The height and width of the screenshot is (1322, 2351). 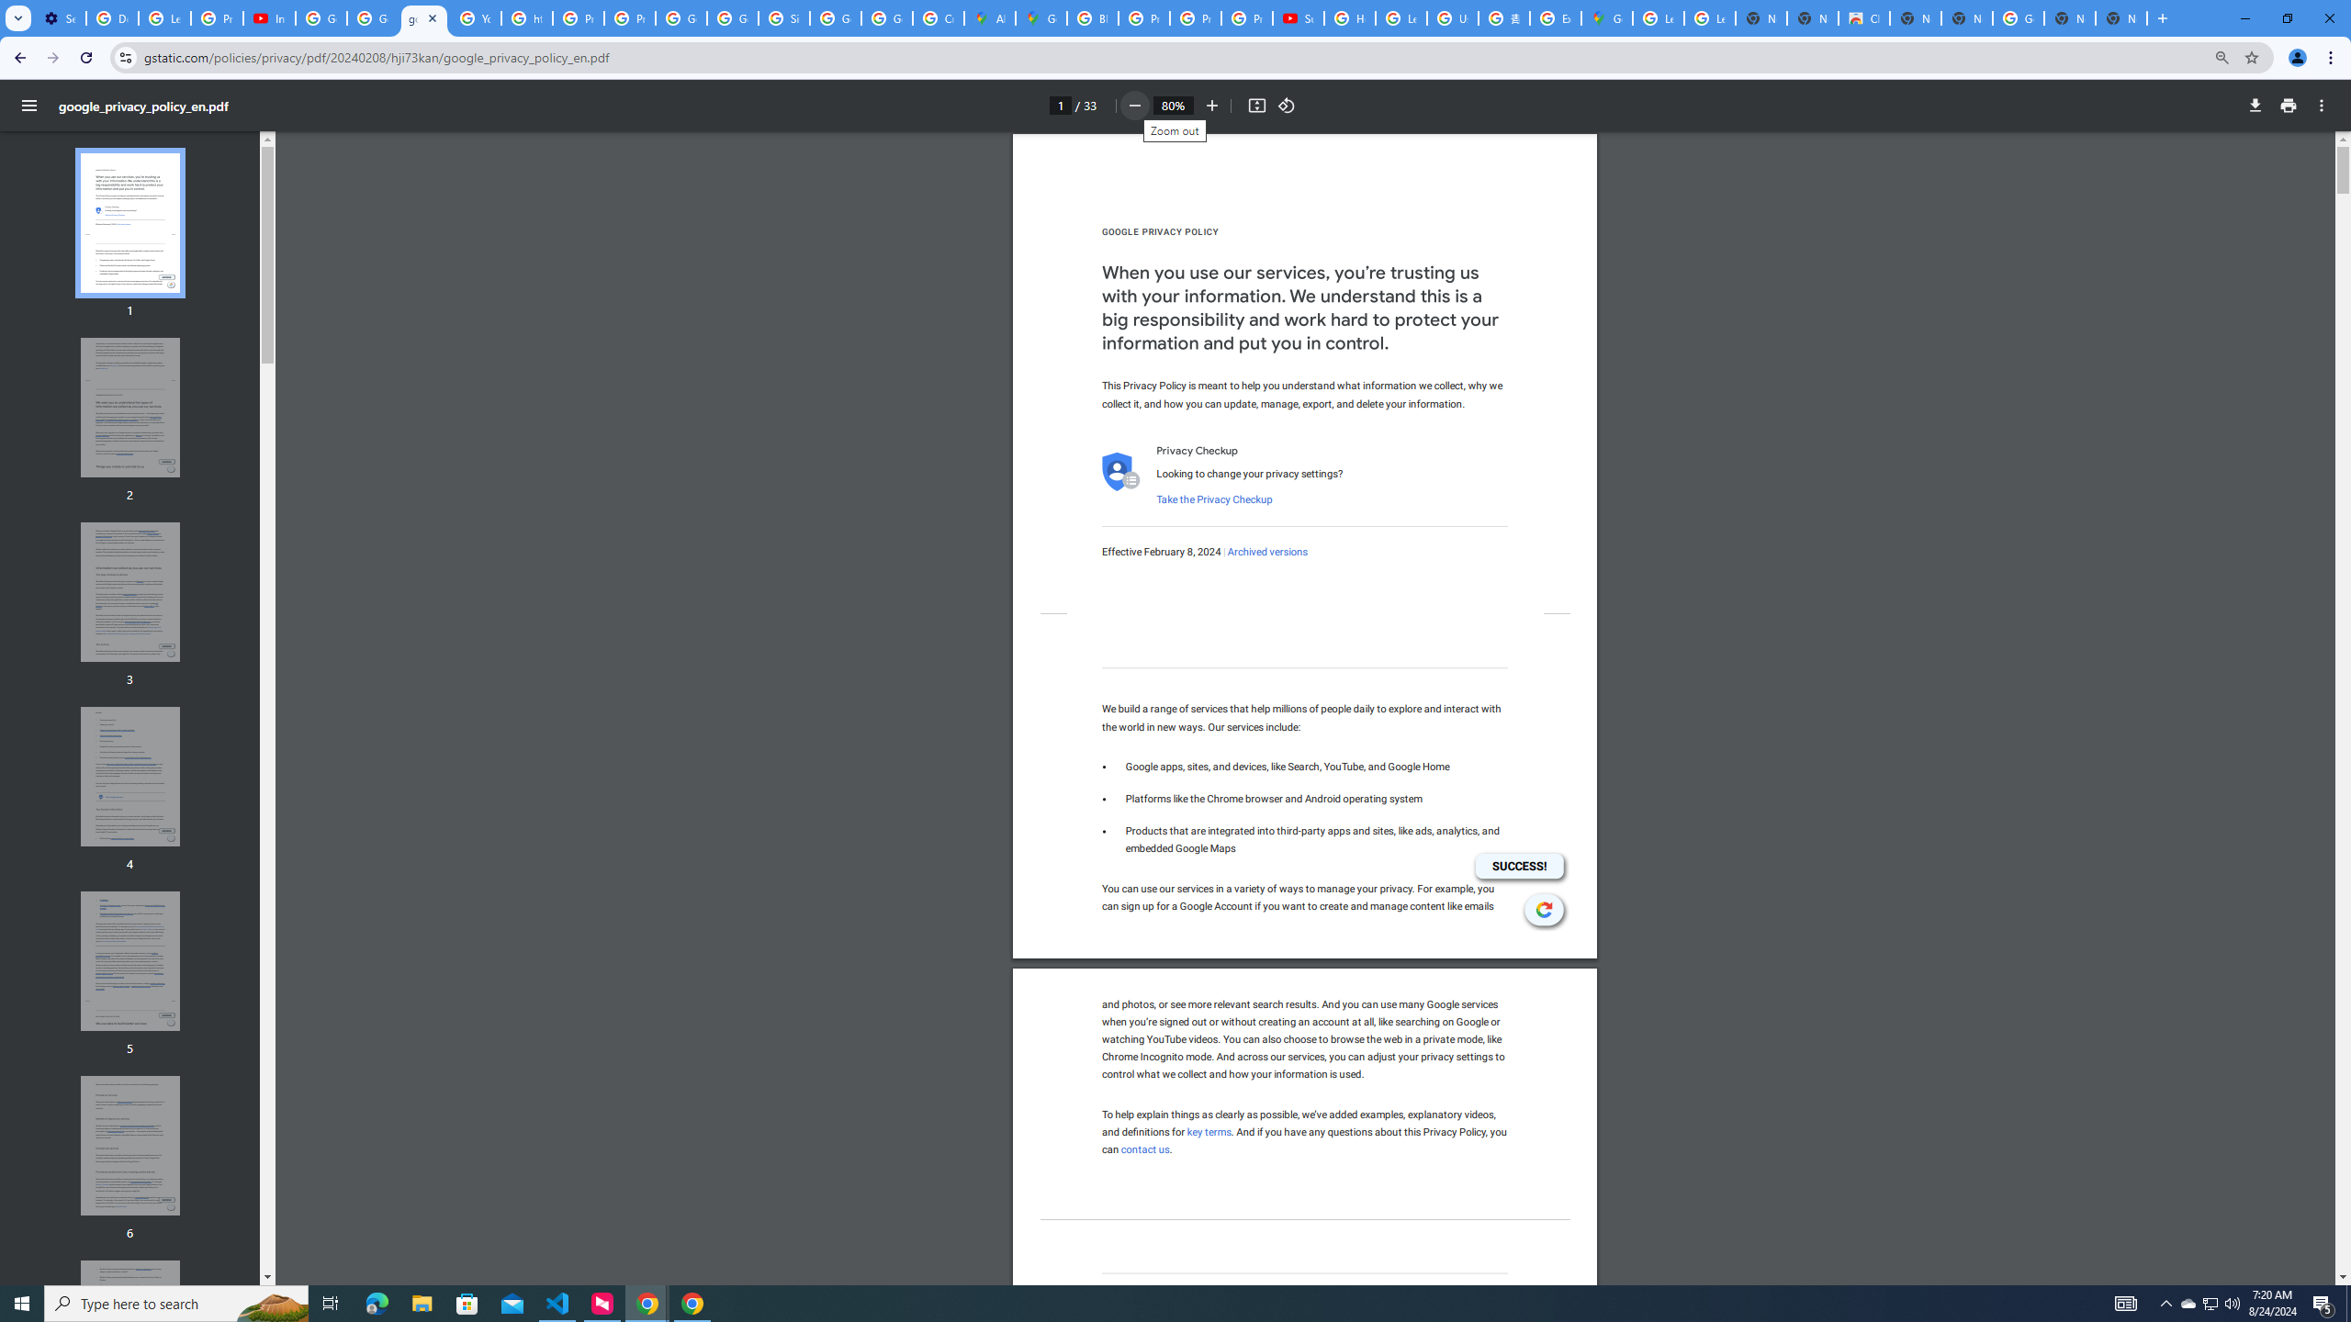 I want to click on key terms, so click(x=1209, y=1131).